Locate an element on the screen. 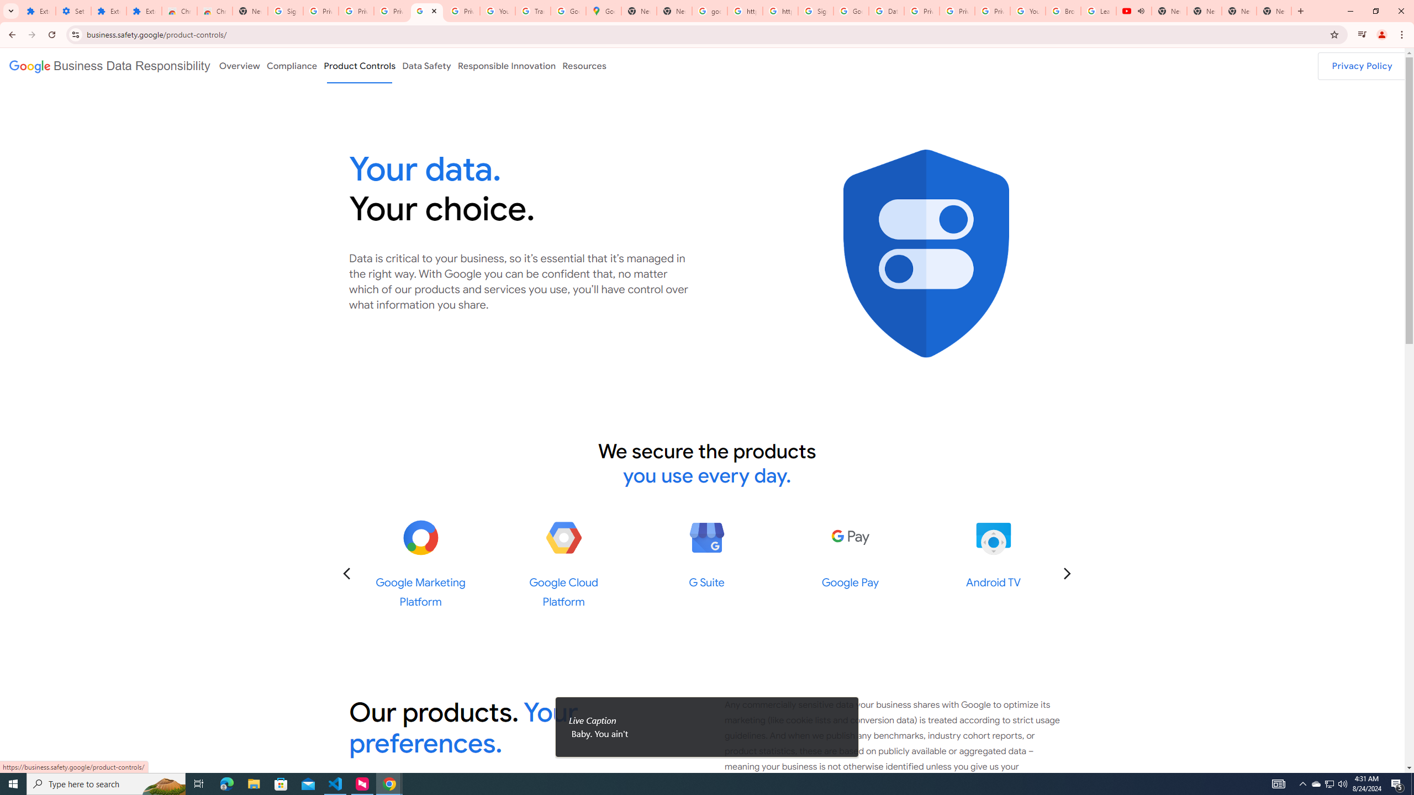 This screenshot has width=1414, height=795. Privacy Help Center - Policies Help is located at coordinates (922, 11).